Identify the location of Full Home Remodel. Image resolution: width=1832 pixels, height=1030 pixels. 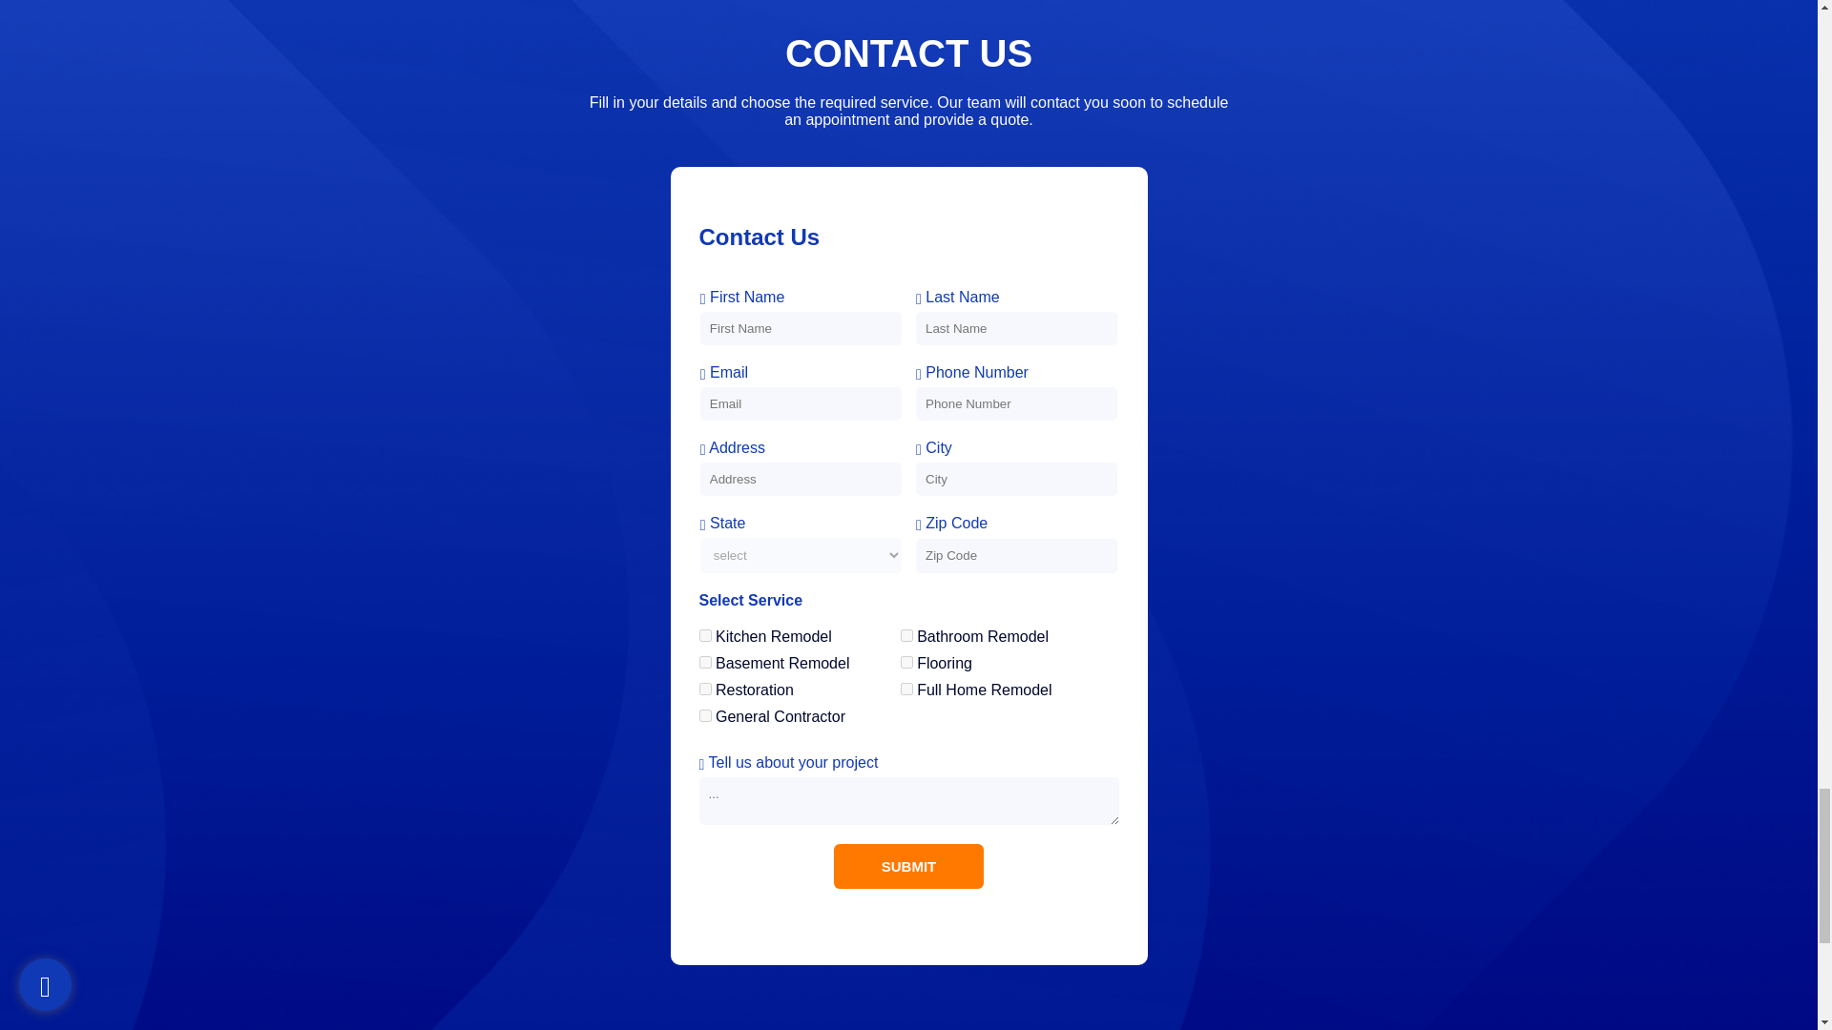
(906, 689).